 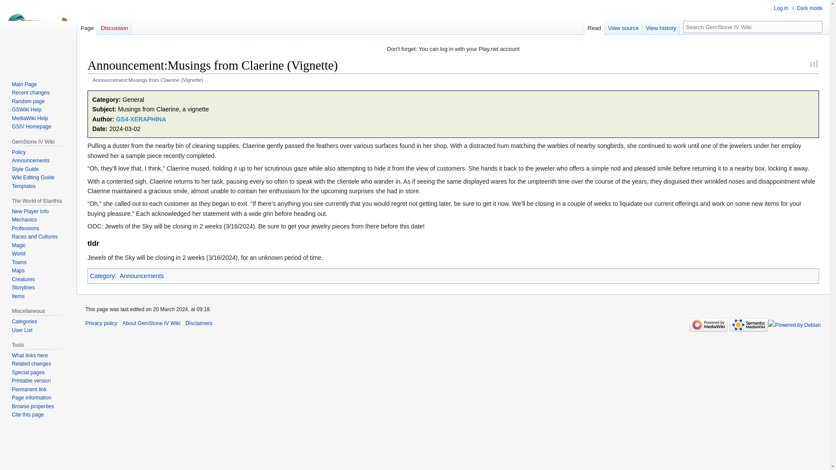 What do you see at coordinates (661, 26) in the screenshot?
I see `View history` at bounding box center [661, 26].